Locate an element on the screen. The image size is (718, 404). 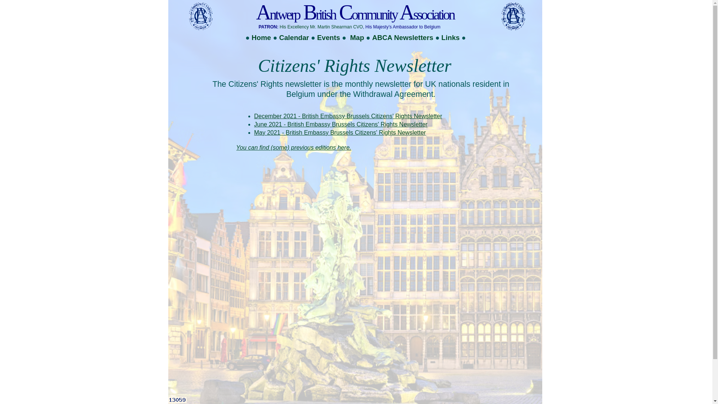
Home is located at coordinates (261, 37).